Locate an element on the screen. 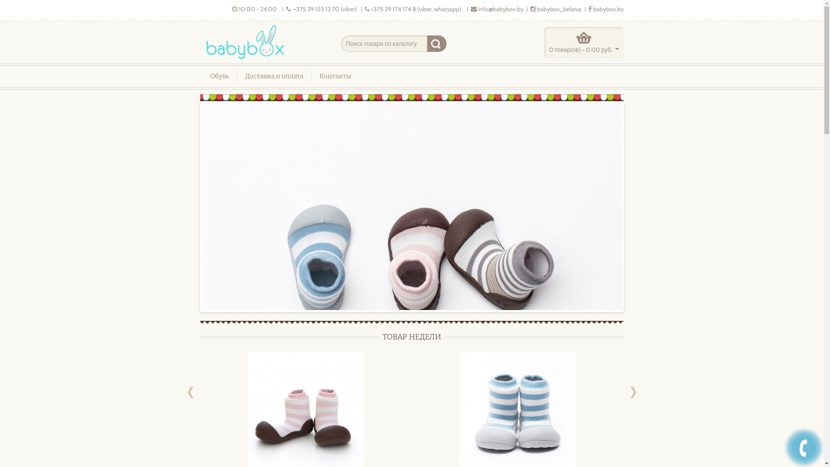 The image size is (830, 467).  +375 29 174 174 8 (viber, whatsapp) is located at coordinates (413, 9).